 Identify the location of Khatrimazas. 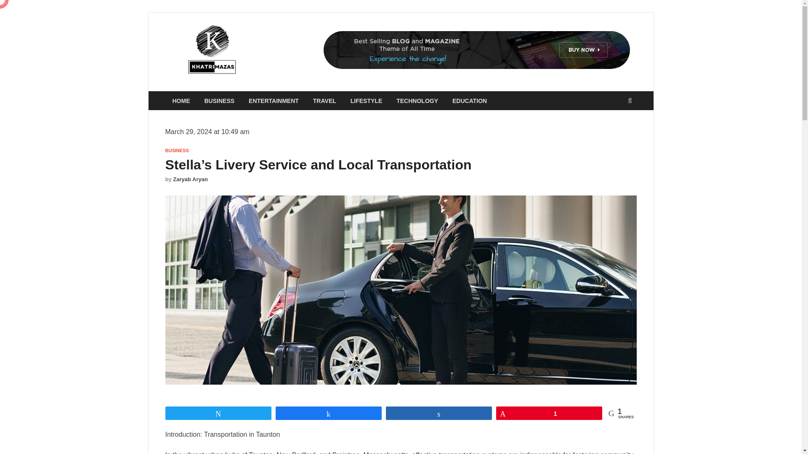
(290, 41).